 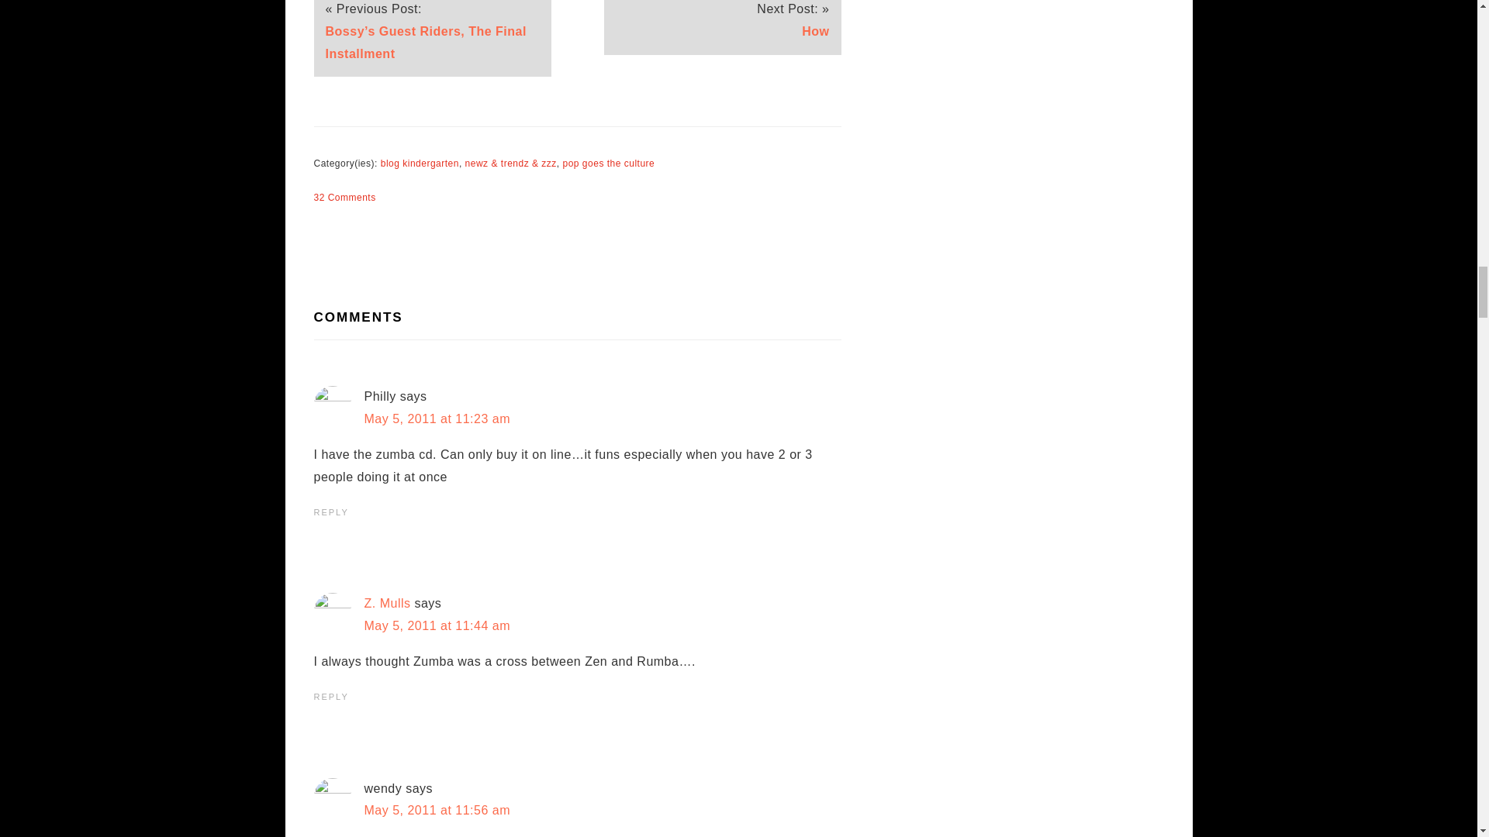 What do you see at coordinates (420, 164) in the screenshot?
I see `blog kindergarten` at bounding box center [420, 164].